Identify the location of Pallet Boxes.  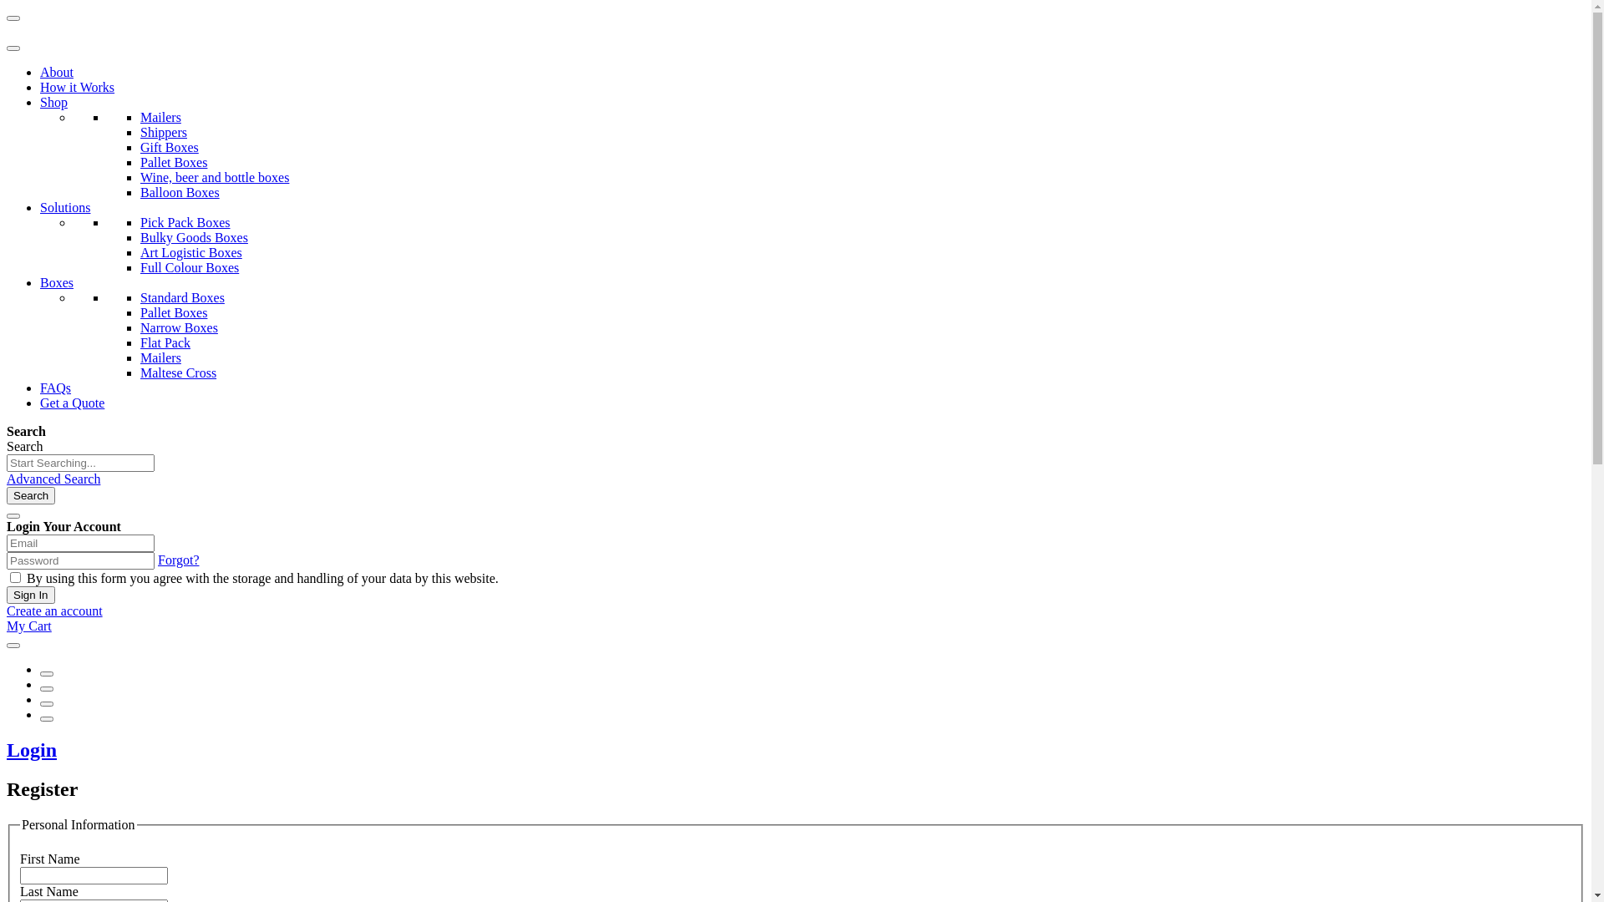
(174, 312).